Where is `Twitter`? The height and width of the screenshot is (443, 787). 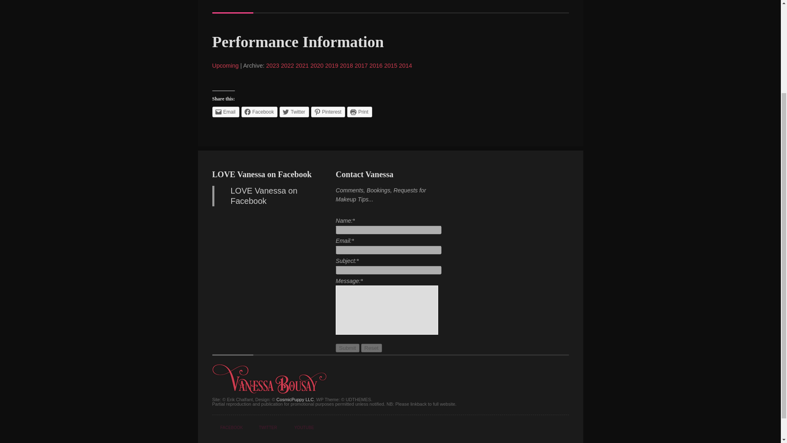 Twitter is located at coordinates (263, 428).